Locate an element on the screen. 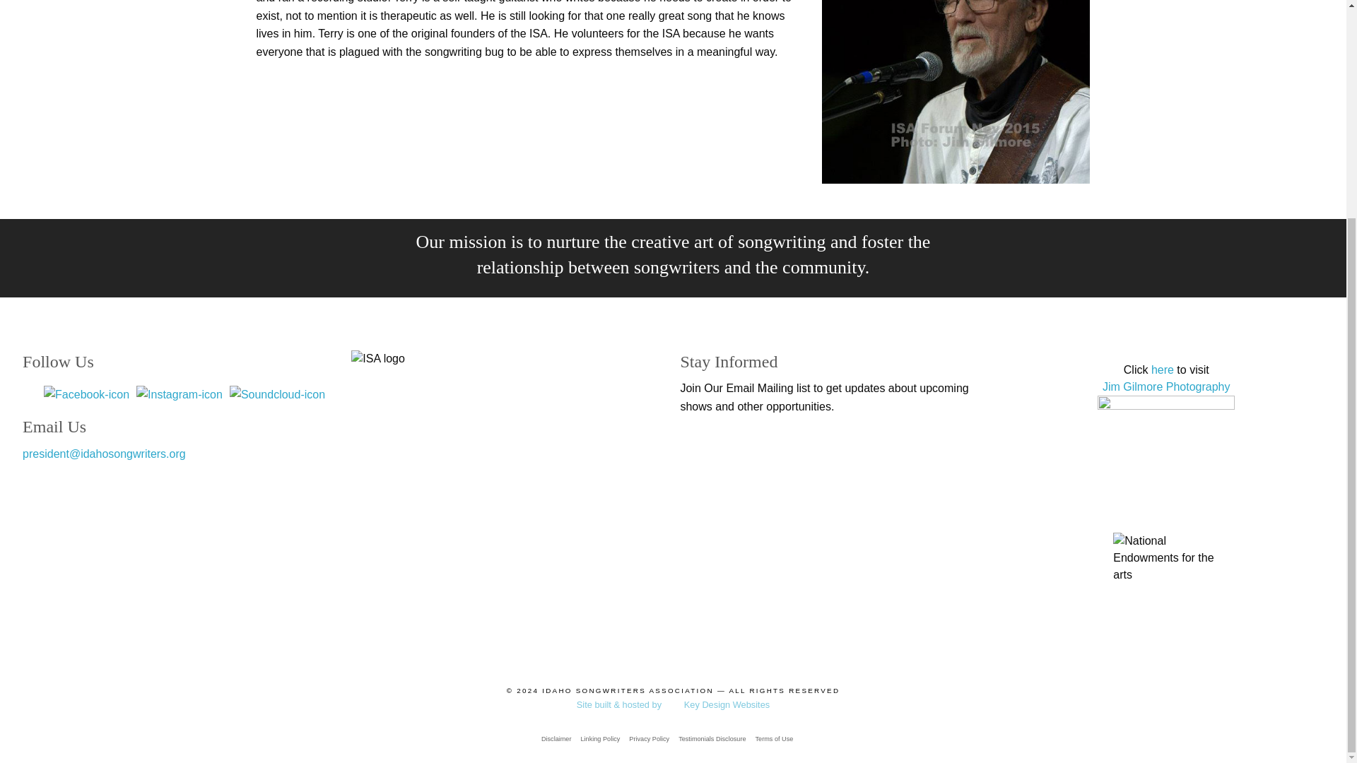 The width and height of the screenshot is (1357, 763). Disclaimer is located at coordinates (556, 739).